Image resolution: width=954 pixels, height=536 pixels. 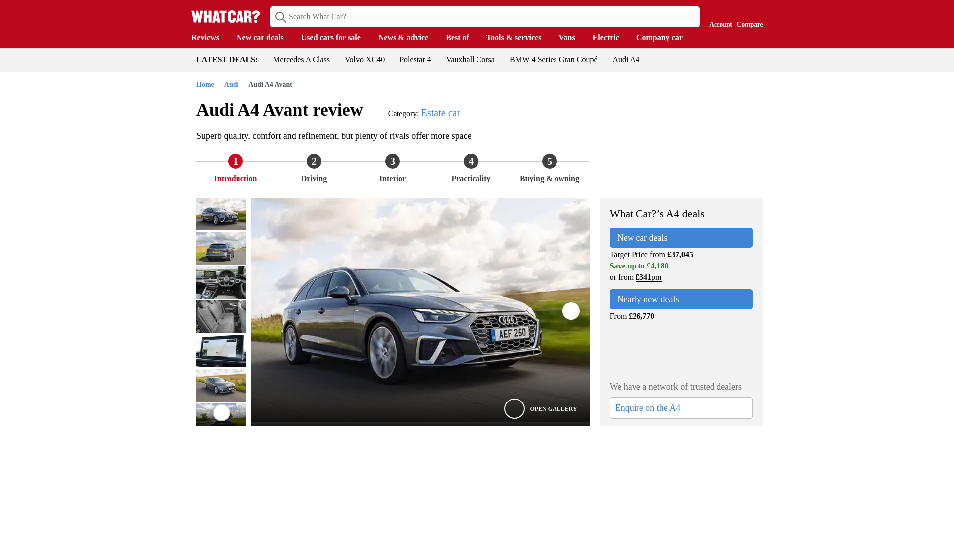 I want to click on Best of, so click(x=462, y=38).